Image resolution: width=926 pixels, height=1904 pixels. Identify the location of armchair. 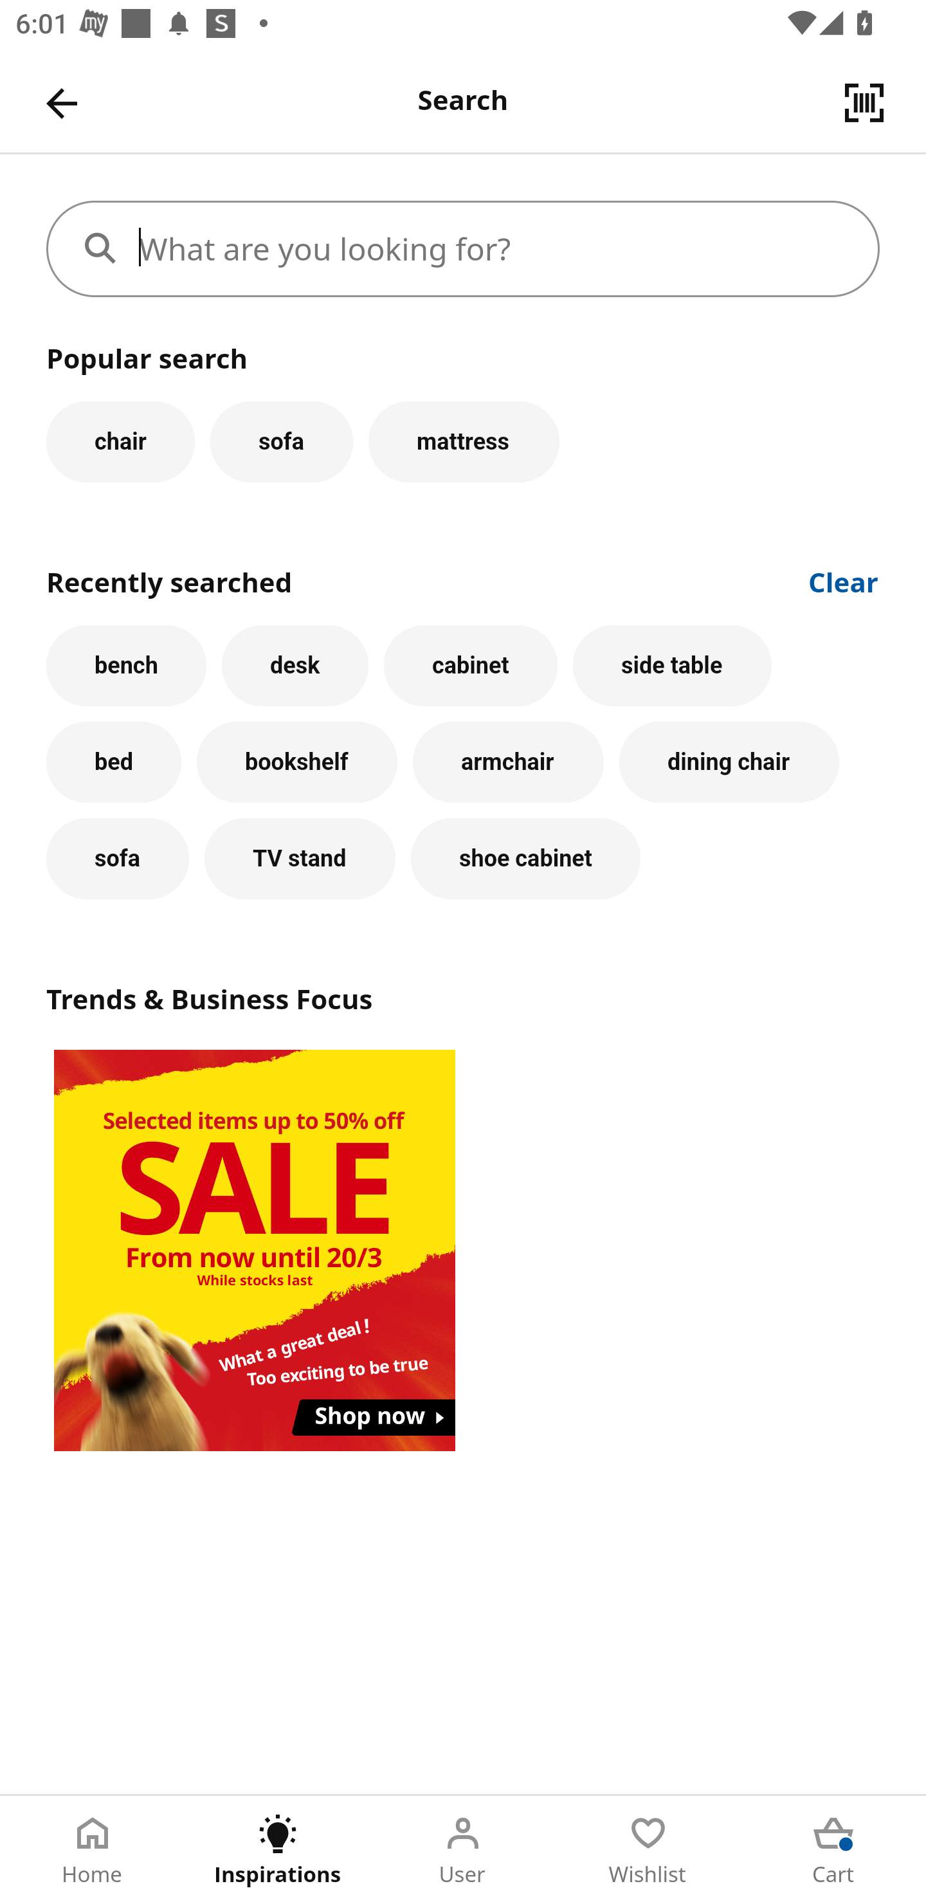
(508, 762).